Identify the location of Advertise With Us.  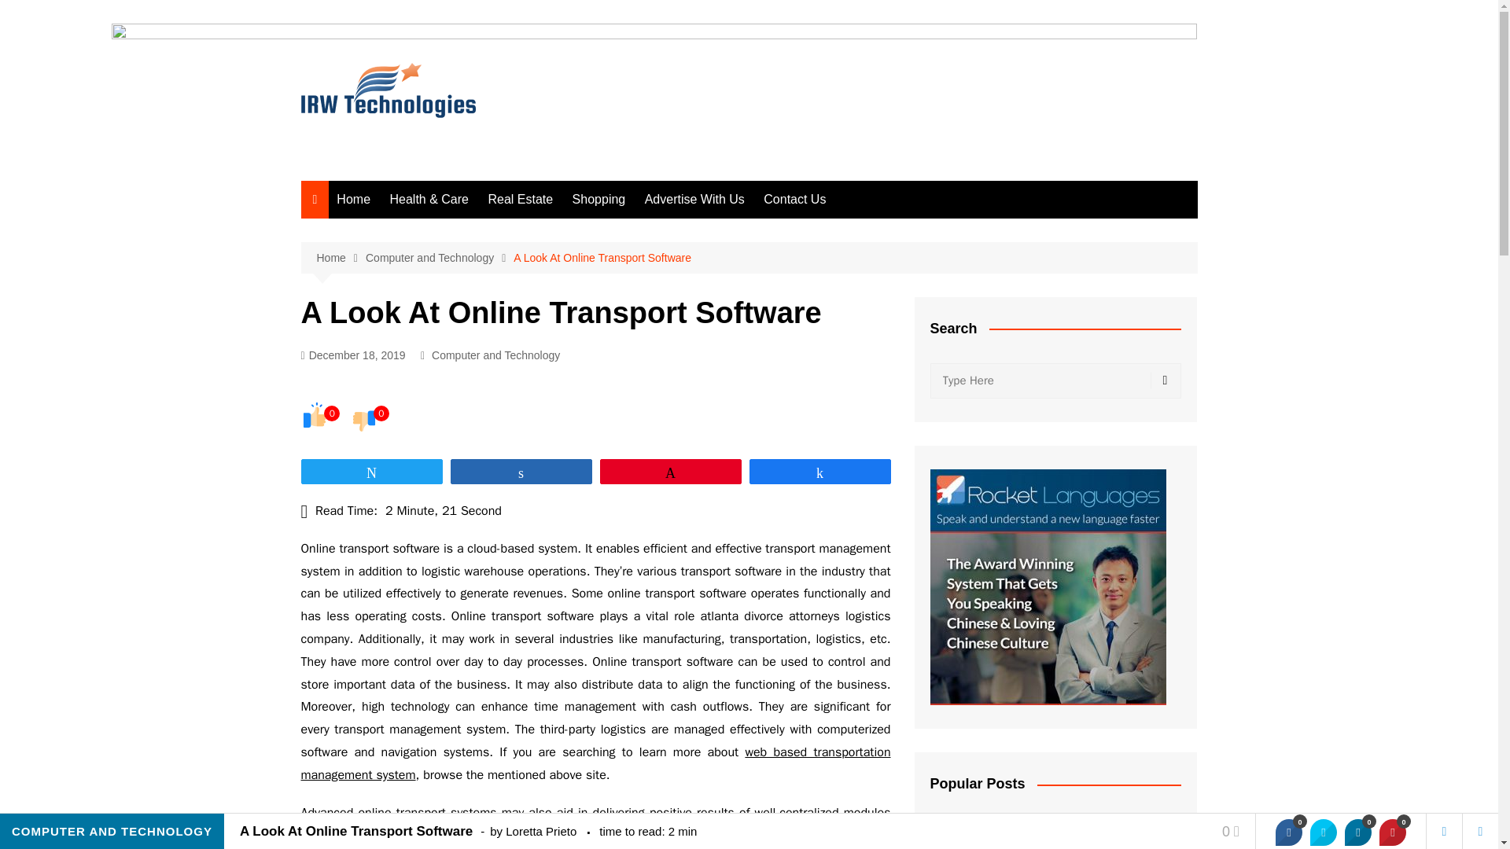
(694, 200).